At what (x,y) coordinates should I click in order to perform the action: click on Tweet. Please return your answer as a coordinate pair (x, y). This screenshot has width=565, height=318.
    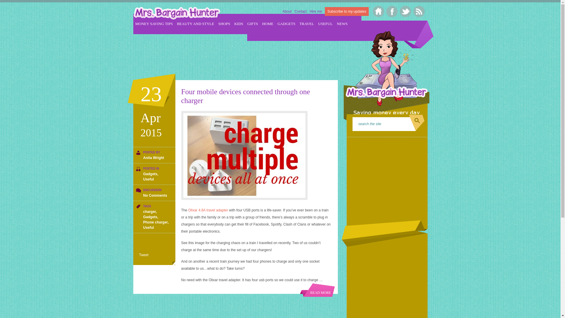
    Looking at the image, I should click on (144, 255).